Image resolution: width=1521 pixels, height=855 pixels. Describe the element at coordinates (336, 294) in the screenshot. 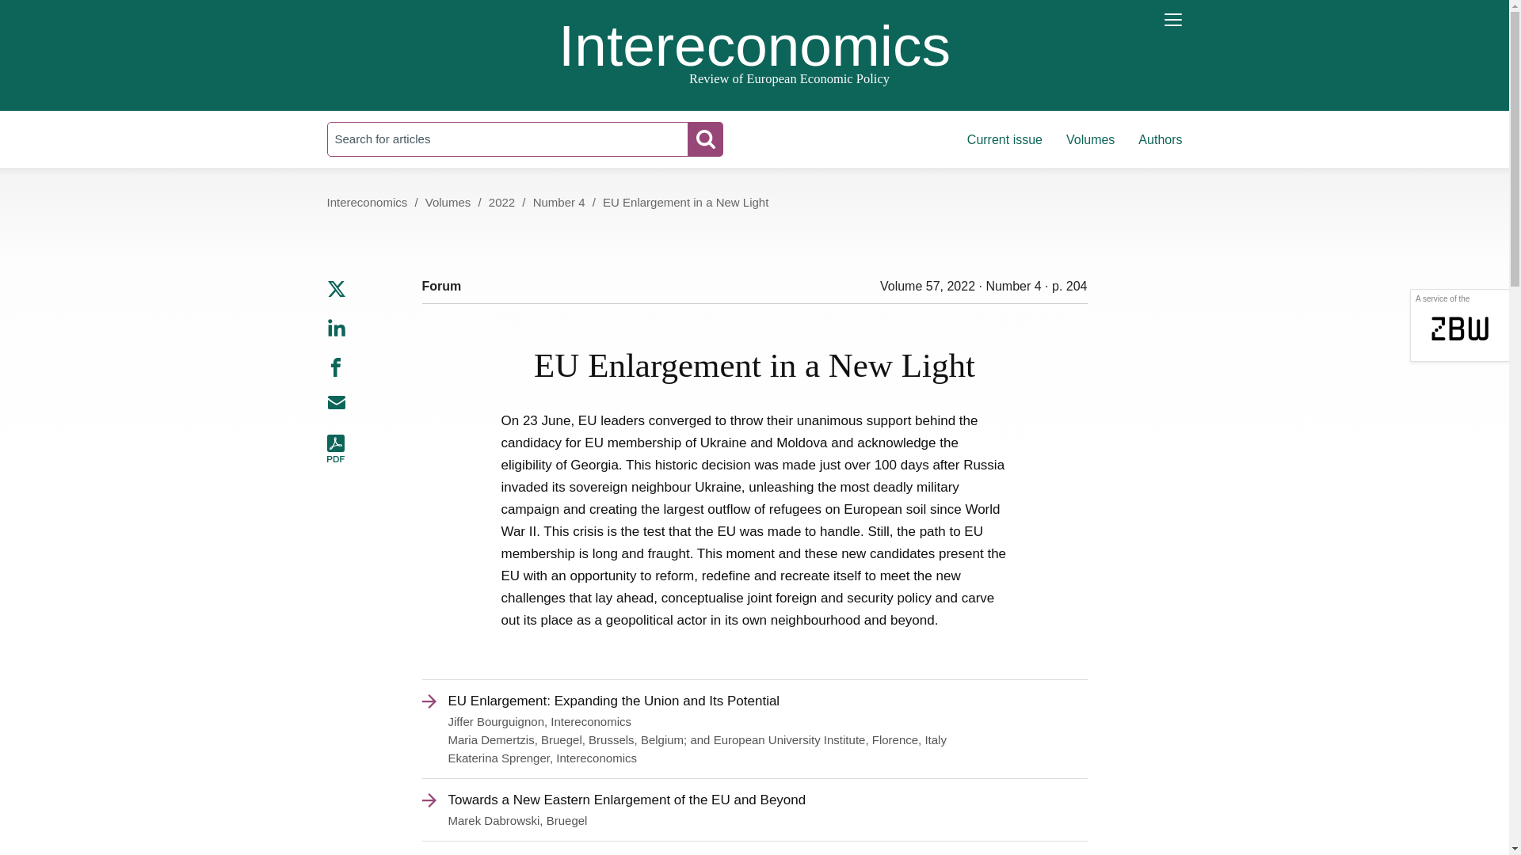

I see `Share on X` at that location.